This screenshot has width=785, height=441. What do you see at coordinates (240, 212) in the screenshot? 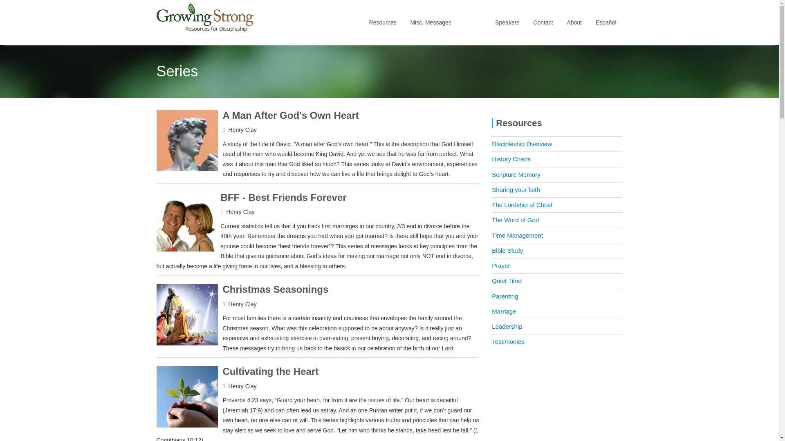
I see `Henry Clay` at bounding box center [240, 212].